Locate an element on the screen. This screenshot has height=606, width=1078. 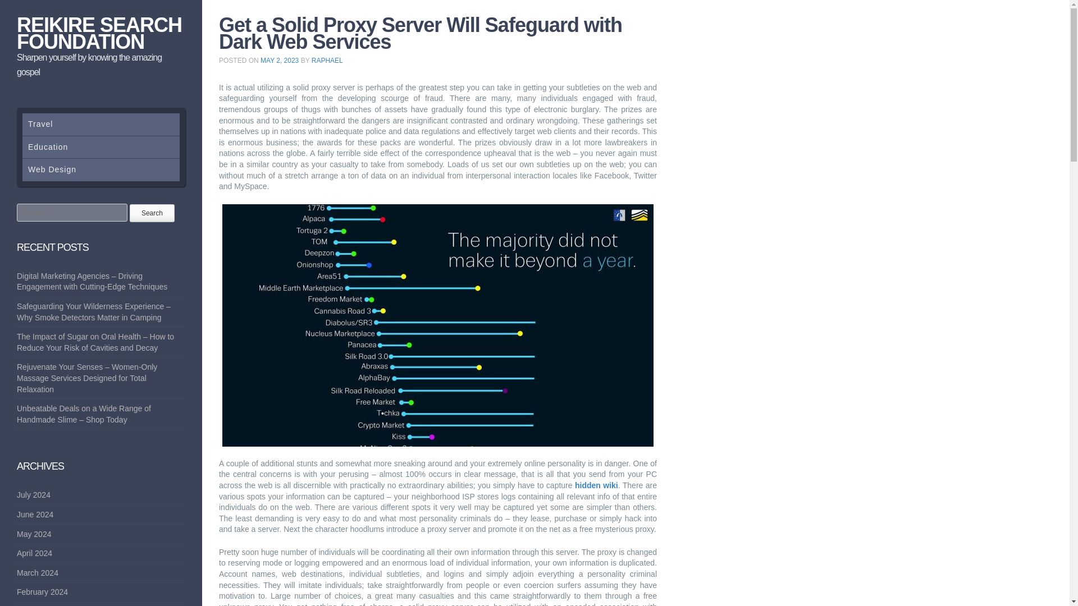
Search is located at coordinates (152, 213).